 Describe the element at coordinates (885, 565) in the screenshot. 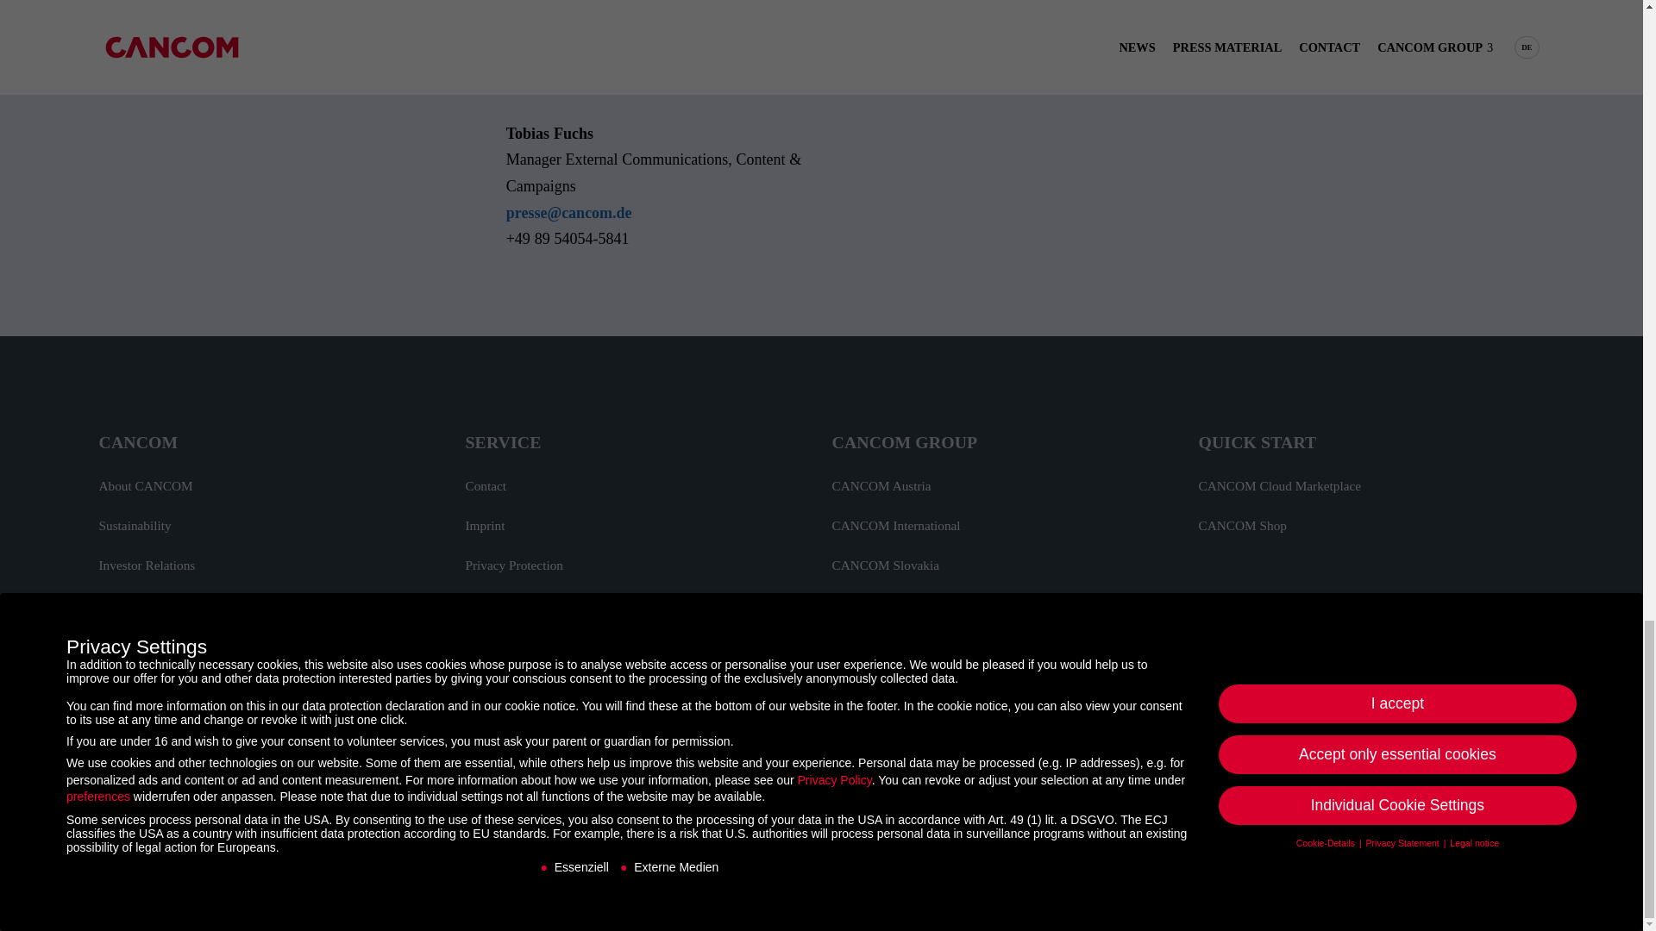

I see `CANCOM Slovakia` at that location.